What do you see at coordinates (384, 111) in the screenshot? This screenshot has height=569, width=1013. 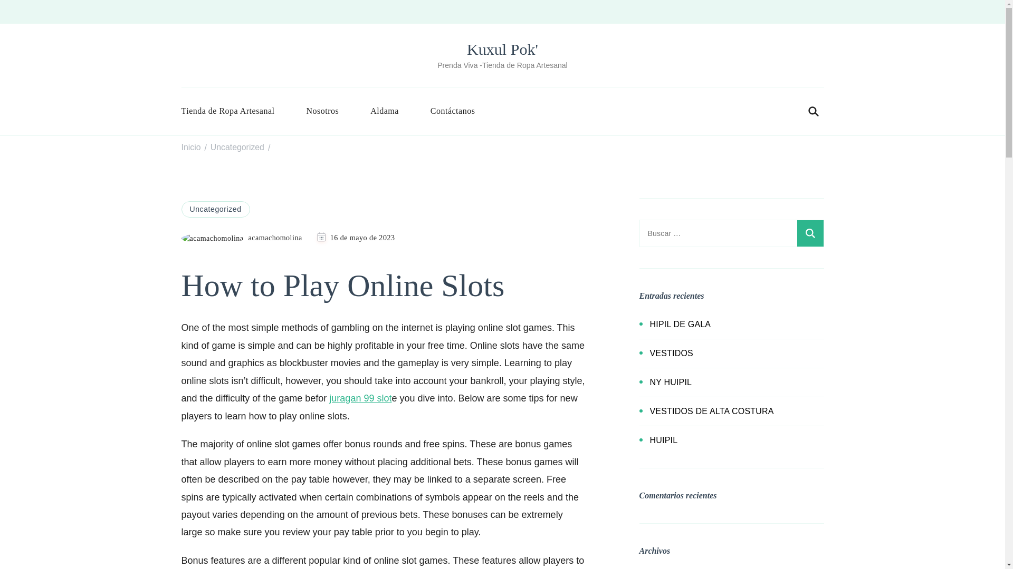 I see `Aldama` at bounding box center [384, 111].